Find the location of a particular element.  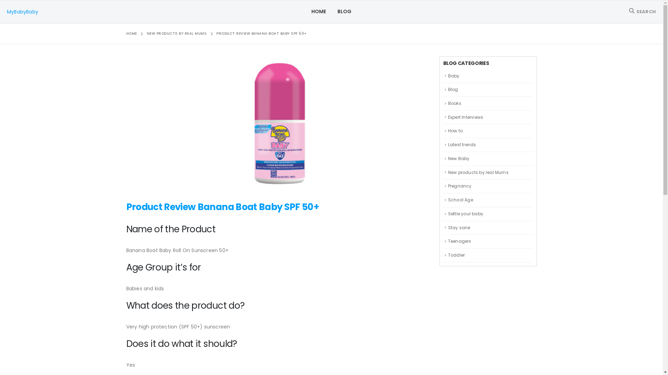

HOME is located at coordinates (319, 12).